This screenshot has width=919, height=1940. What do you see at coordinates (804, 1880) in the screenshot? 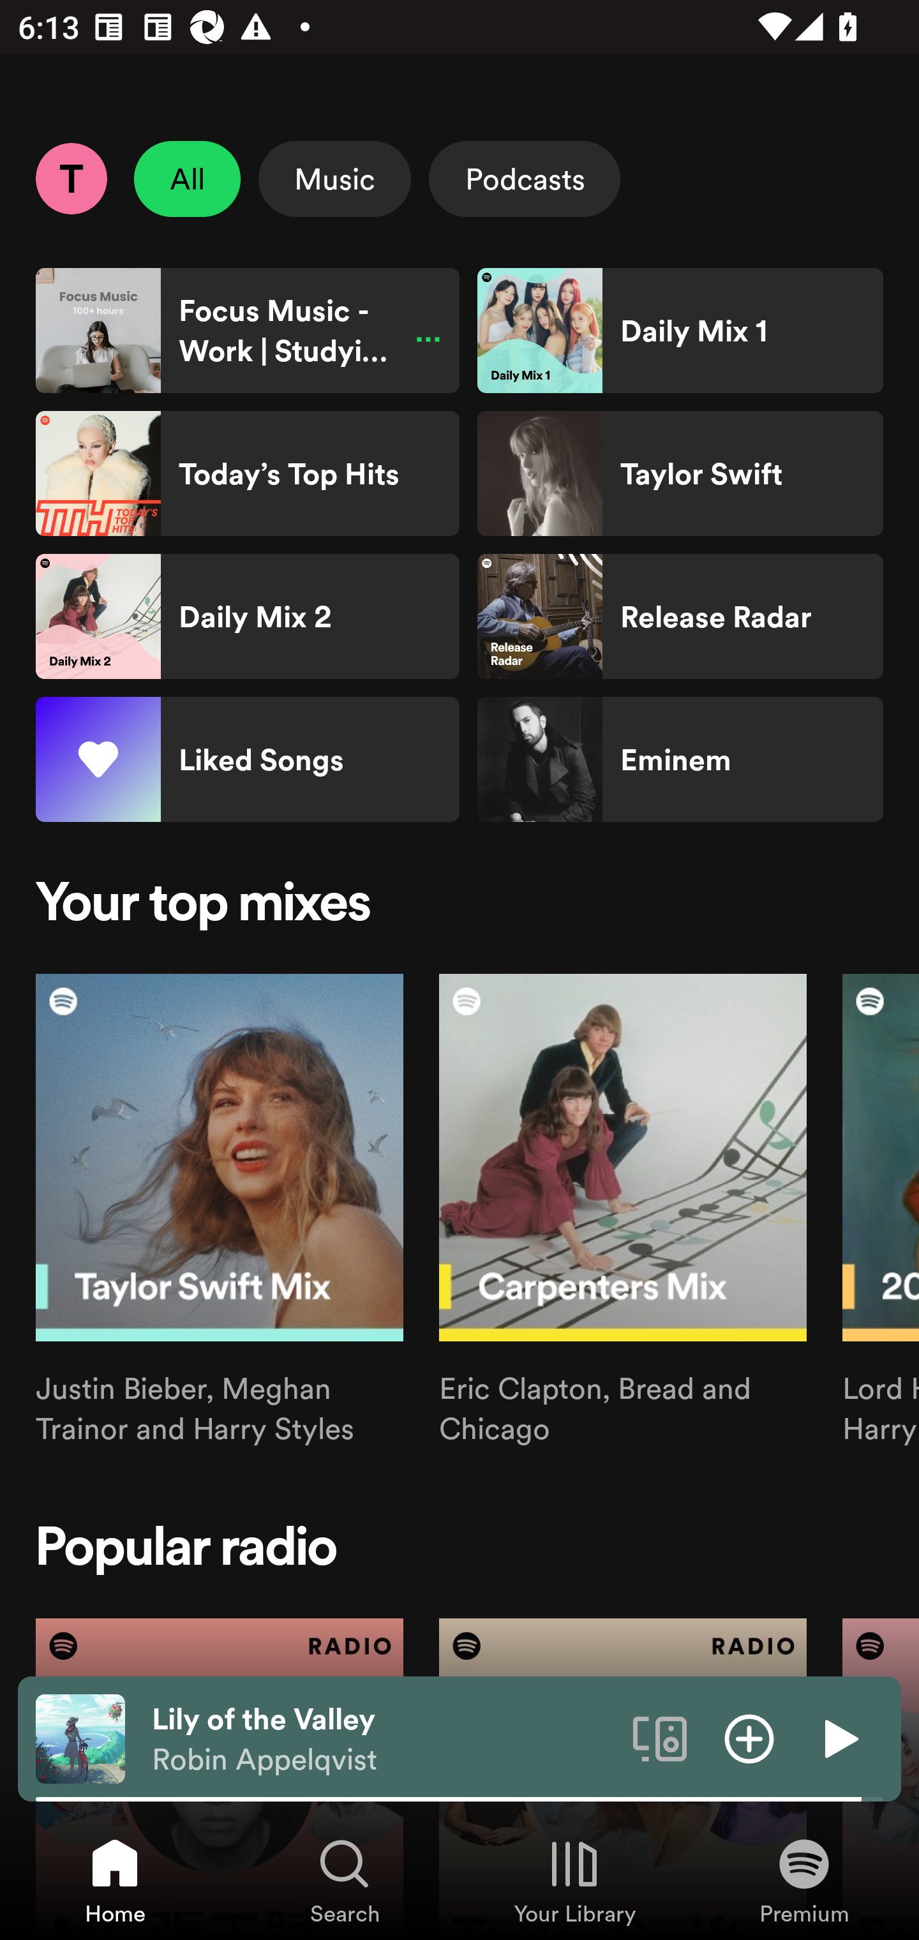
I see `Premium, Tab 4 of 4 Premium Premium` at bounding box center [804, 1880].